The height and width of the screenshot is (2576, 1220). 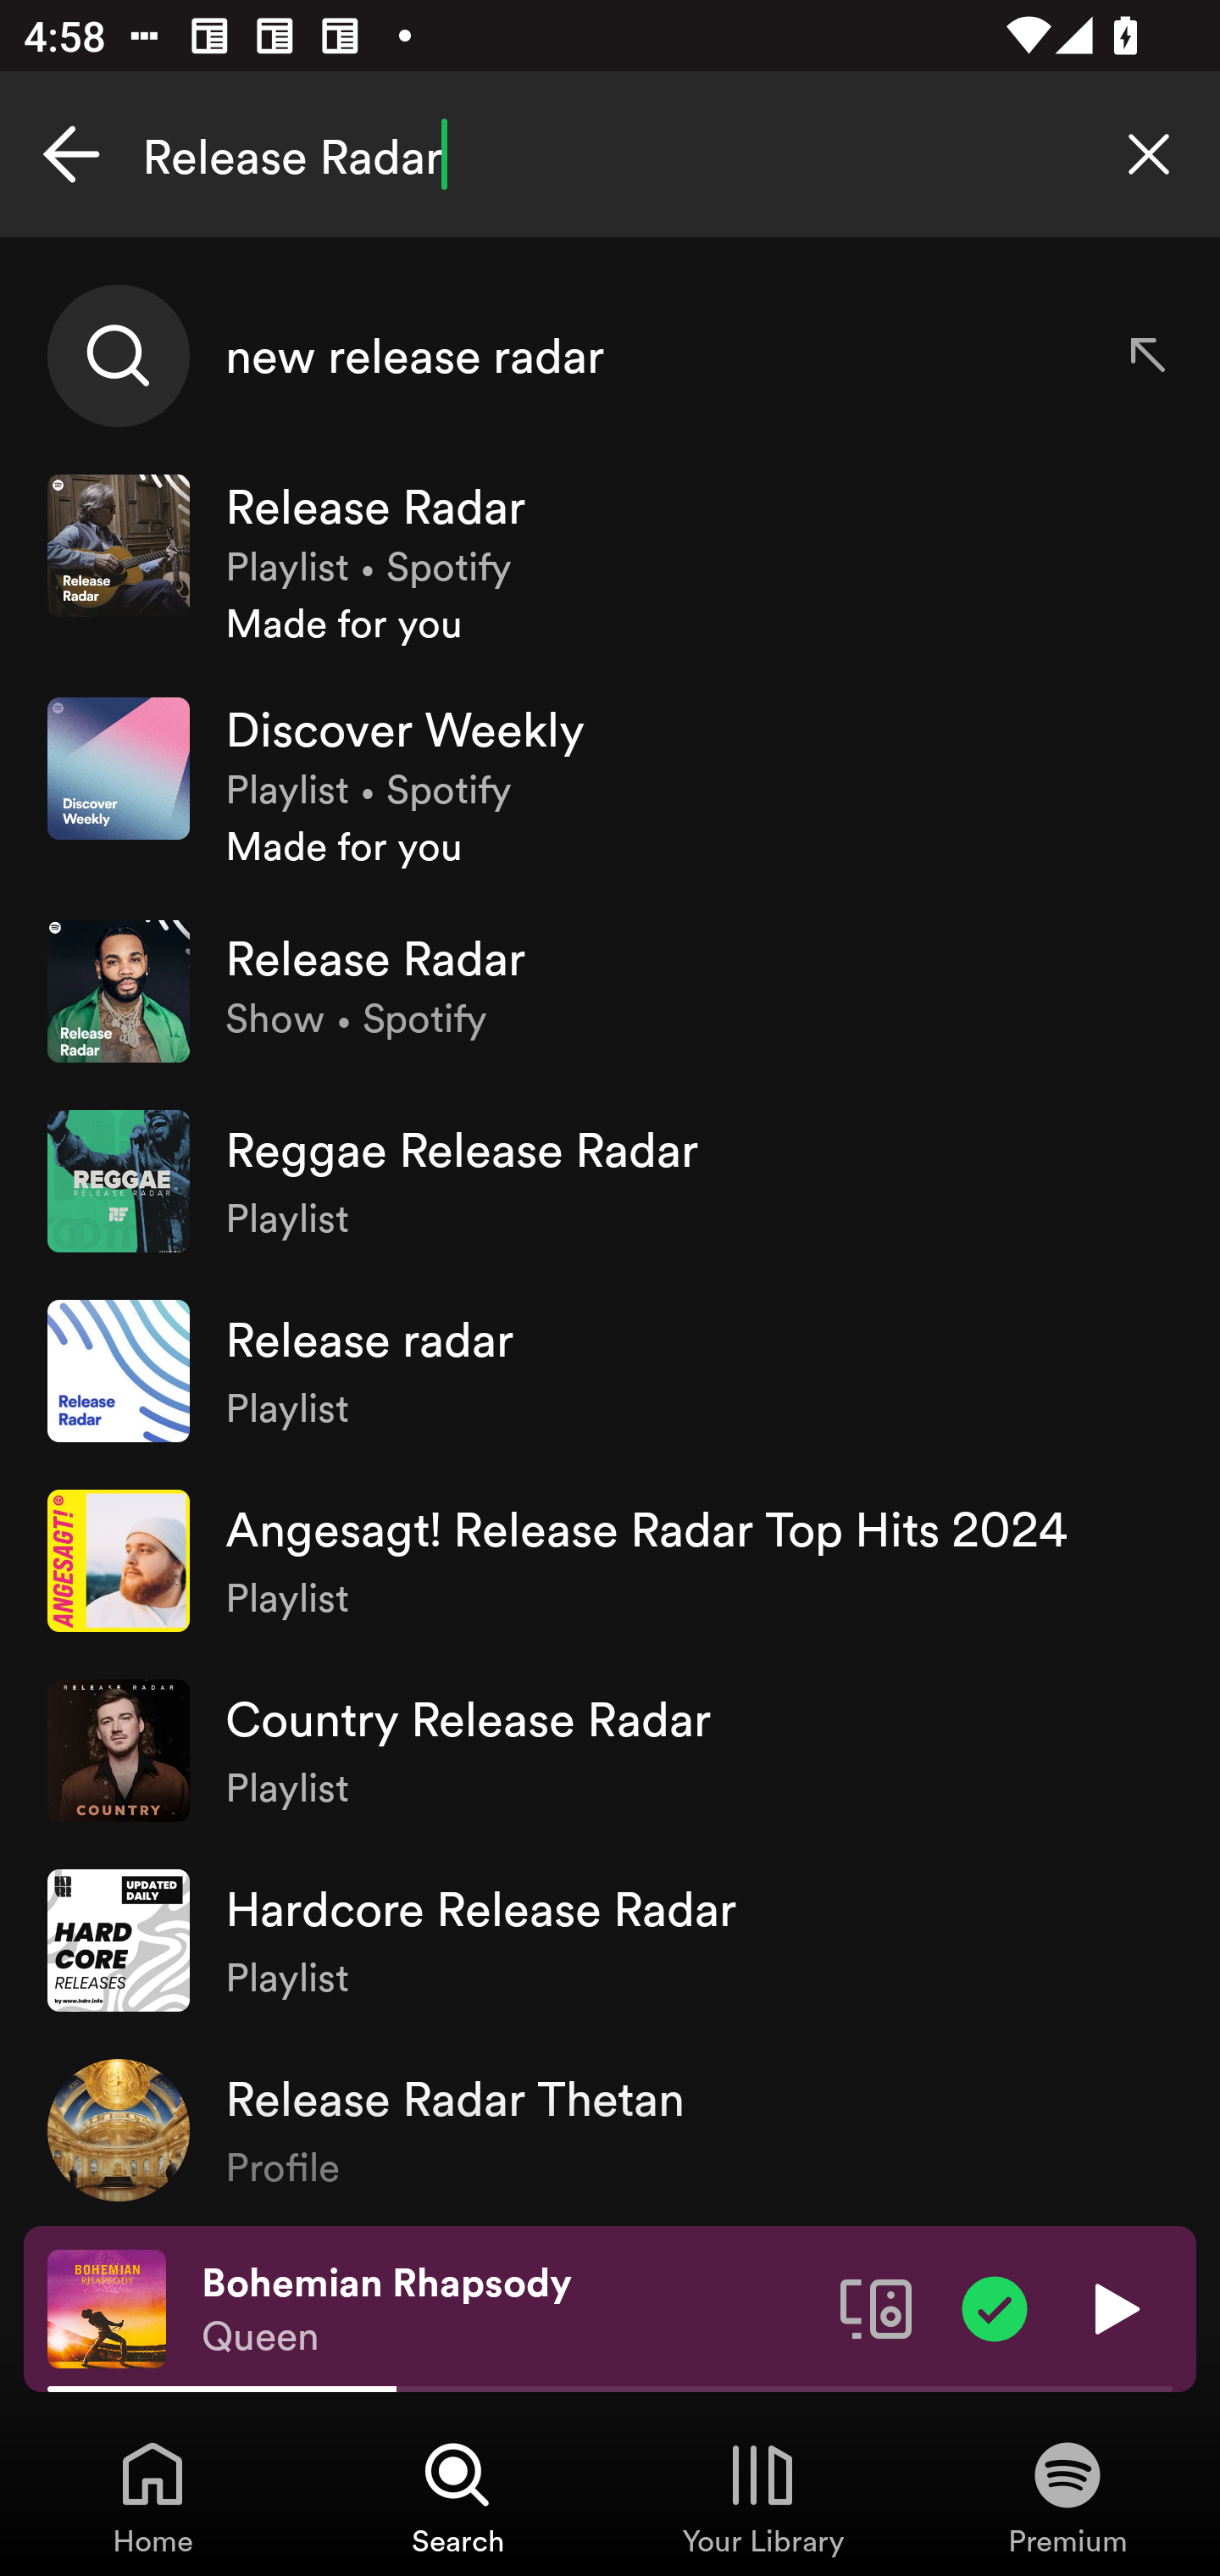 I want to click on Clear search query, so click(x=1149, y=154).